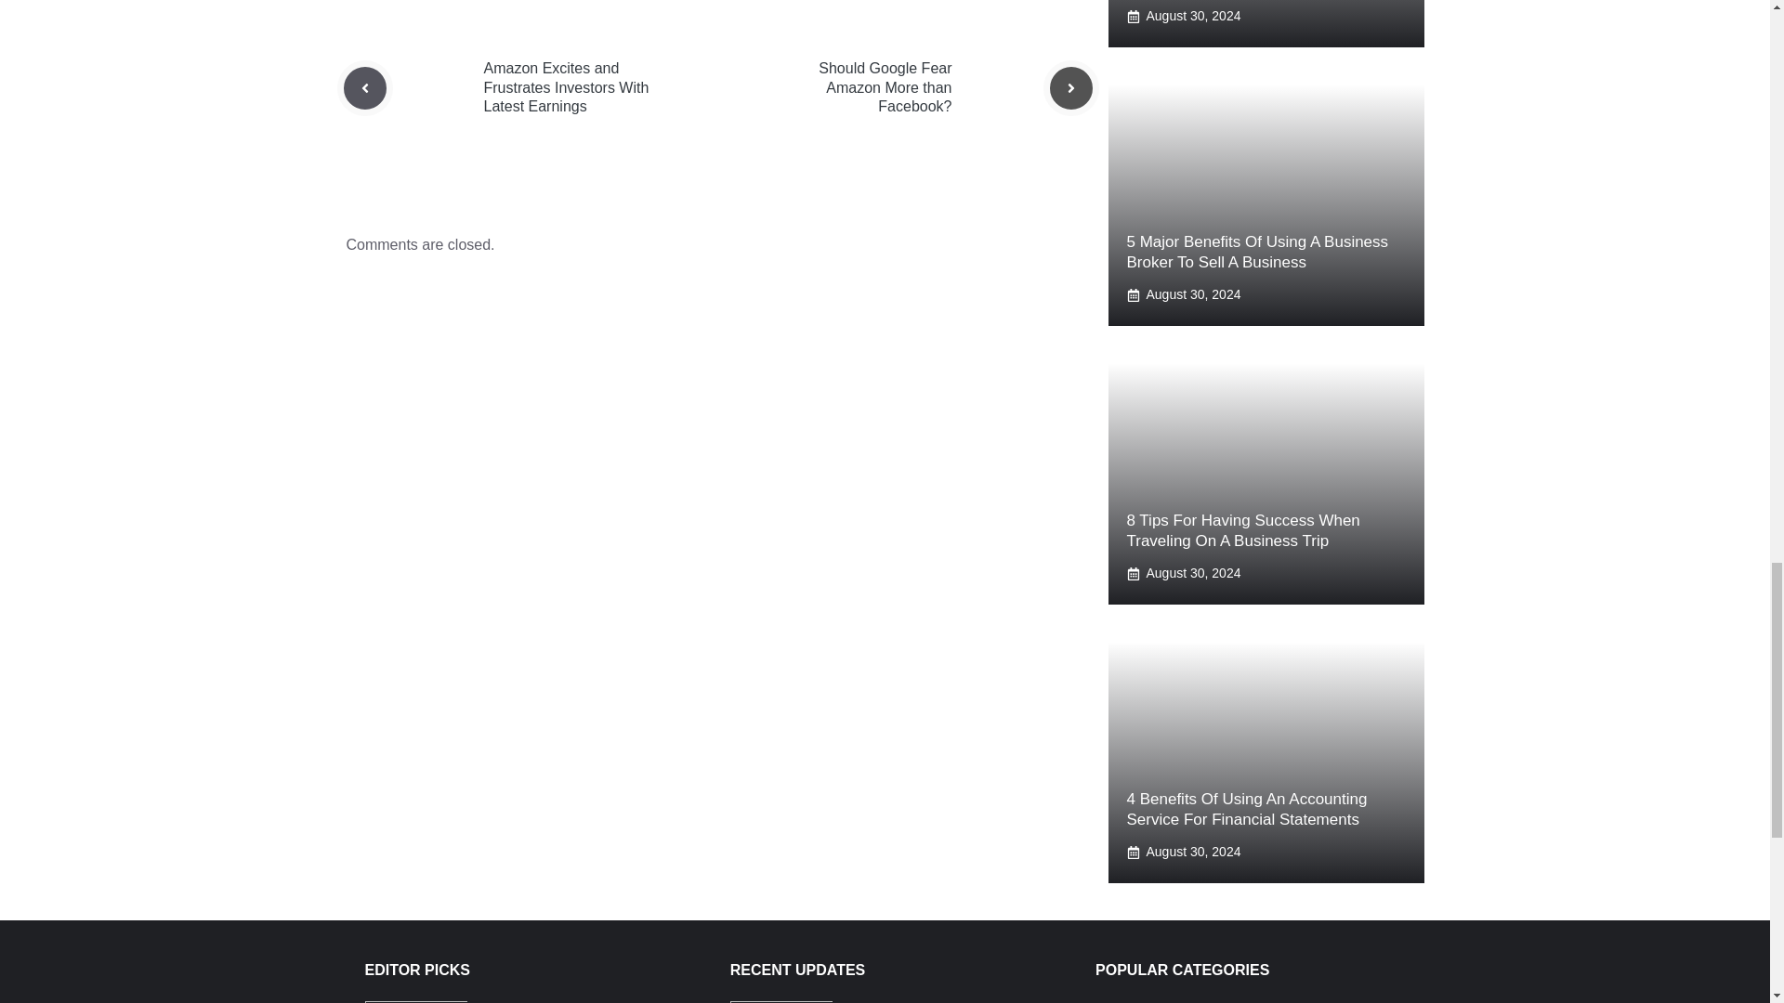 The image size is (1784, 1003). Describe the element at coordinates (1242, 529) in the screenshot. I see `8 Tips For Having Success When Traveling On A Business Trip` at that location.